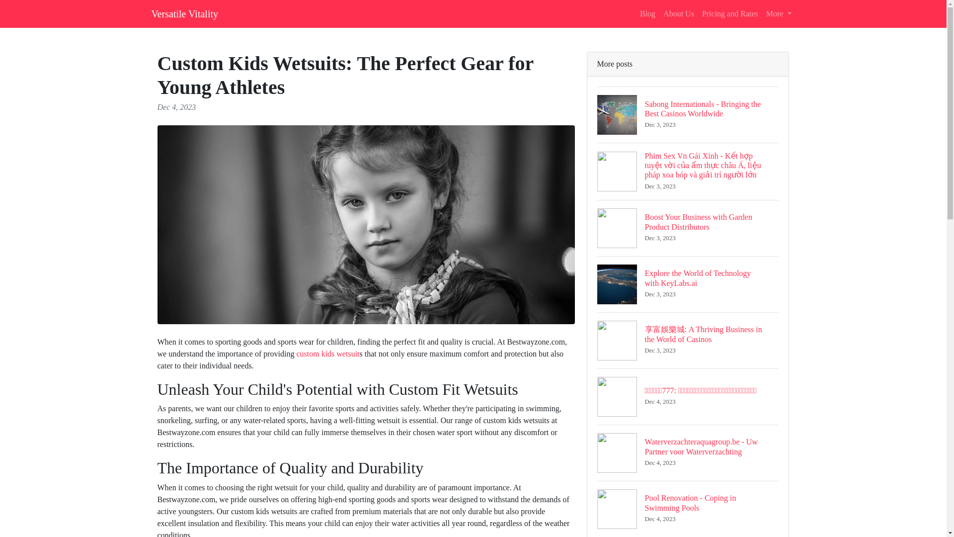  Describe the element at coordinates (184, 13) in the screenshot. I see `Blog` at that location.